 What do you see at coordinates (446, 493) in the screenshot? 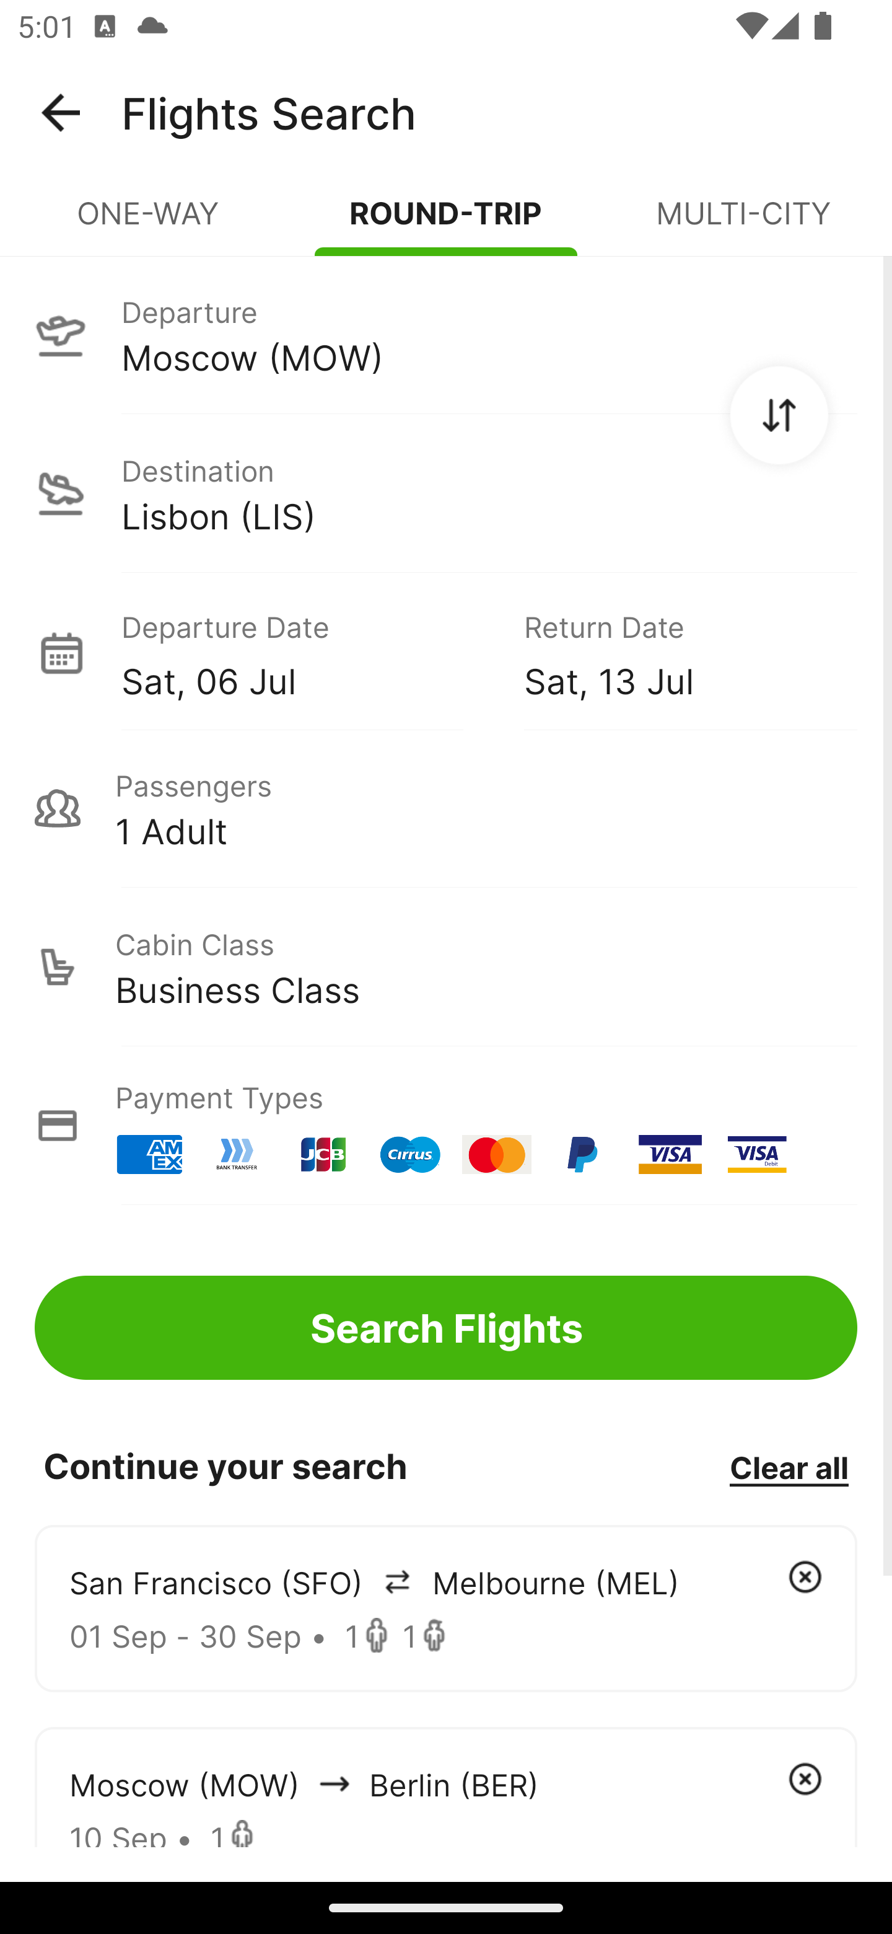
I see `Destination Lisbon (LIS)` at bounding box center [446, 493].